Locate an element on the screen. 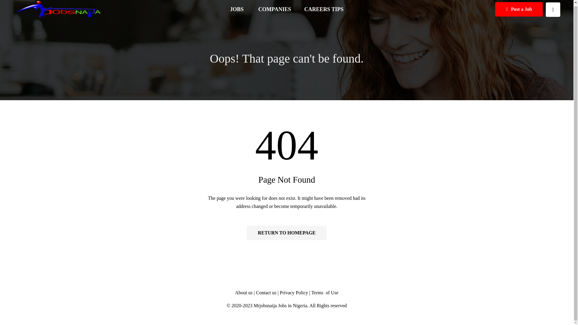 The image size is (578, 325). Contact us is located at coordinates (267, 292).